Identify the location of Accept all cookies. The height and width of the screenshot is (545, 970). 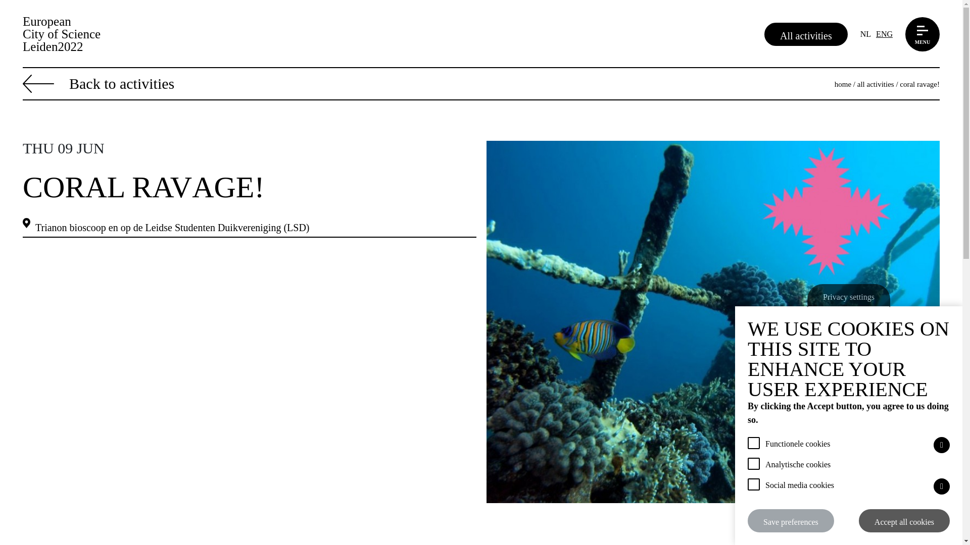
(904, 521).